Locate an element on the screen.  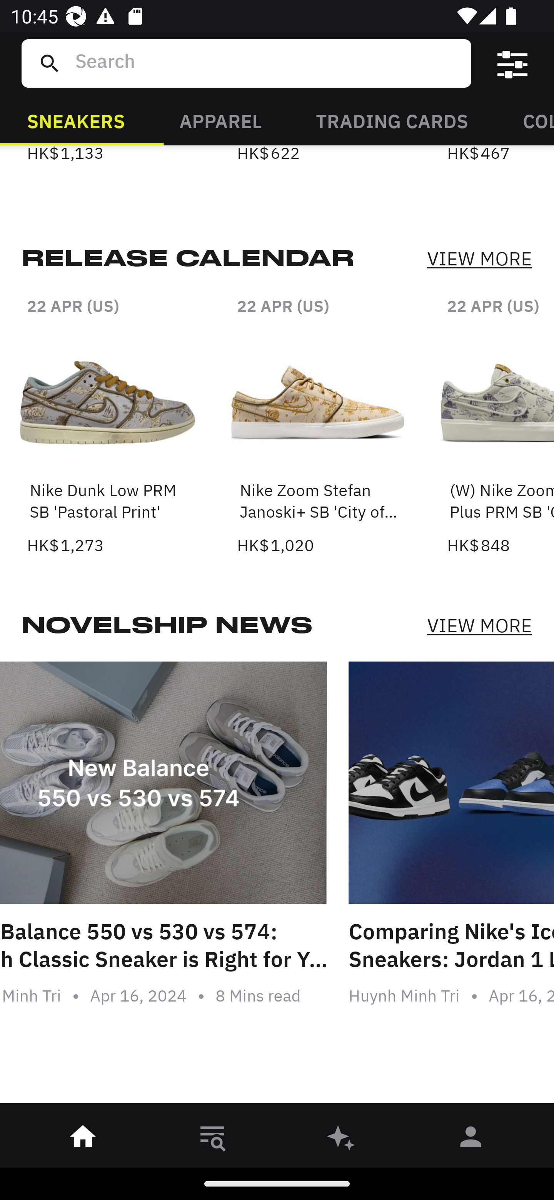
VIEW MORE is located at coordinates (479, 625).